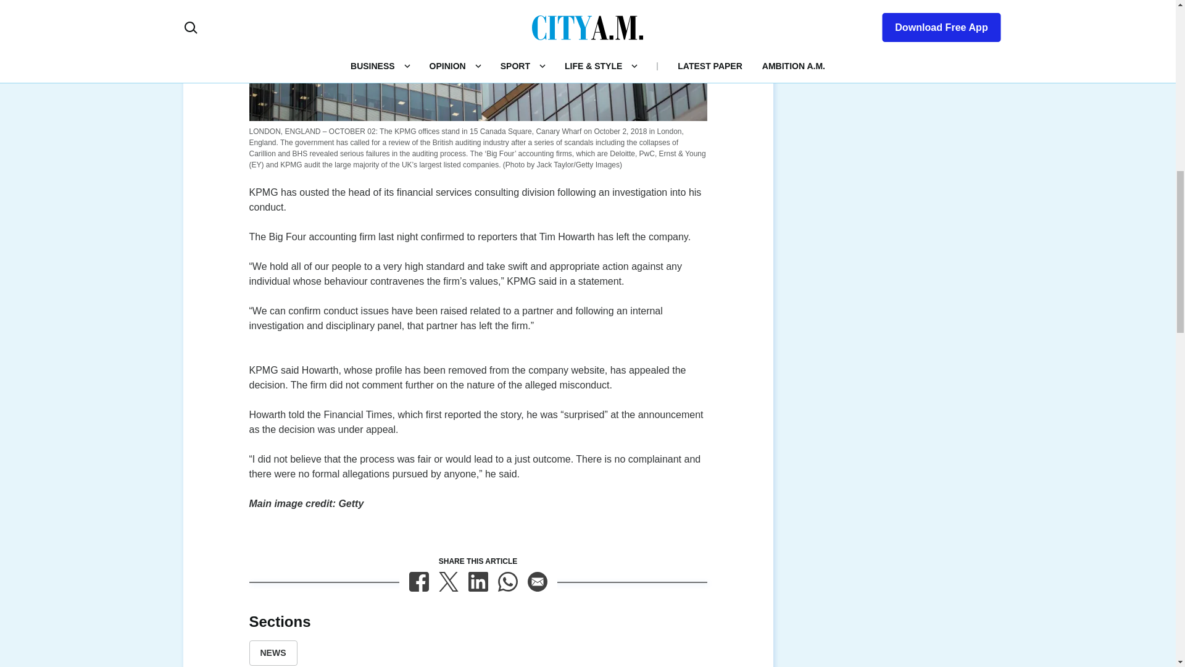 The image size is (1185, 667). What do you see at coordinates (418, 581) in the screenshot?
I see `Facebook` at bounding box center [418, 581].